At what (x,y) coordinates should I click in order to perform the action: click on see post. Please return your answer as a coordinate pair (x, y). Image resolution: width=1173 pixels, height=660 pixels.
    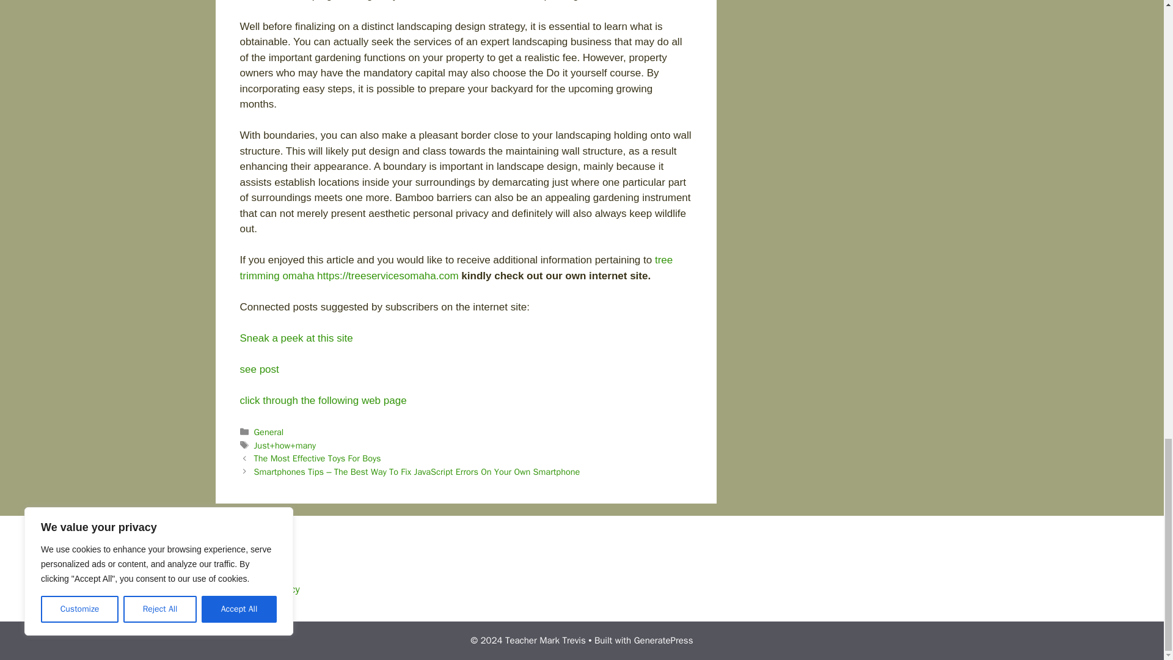
    Looking at the image, I should click on (259, 369).